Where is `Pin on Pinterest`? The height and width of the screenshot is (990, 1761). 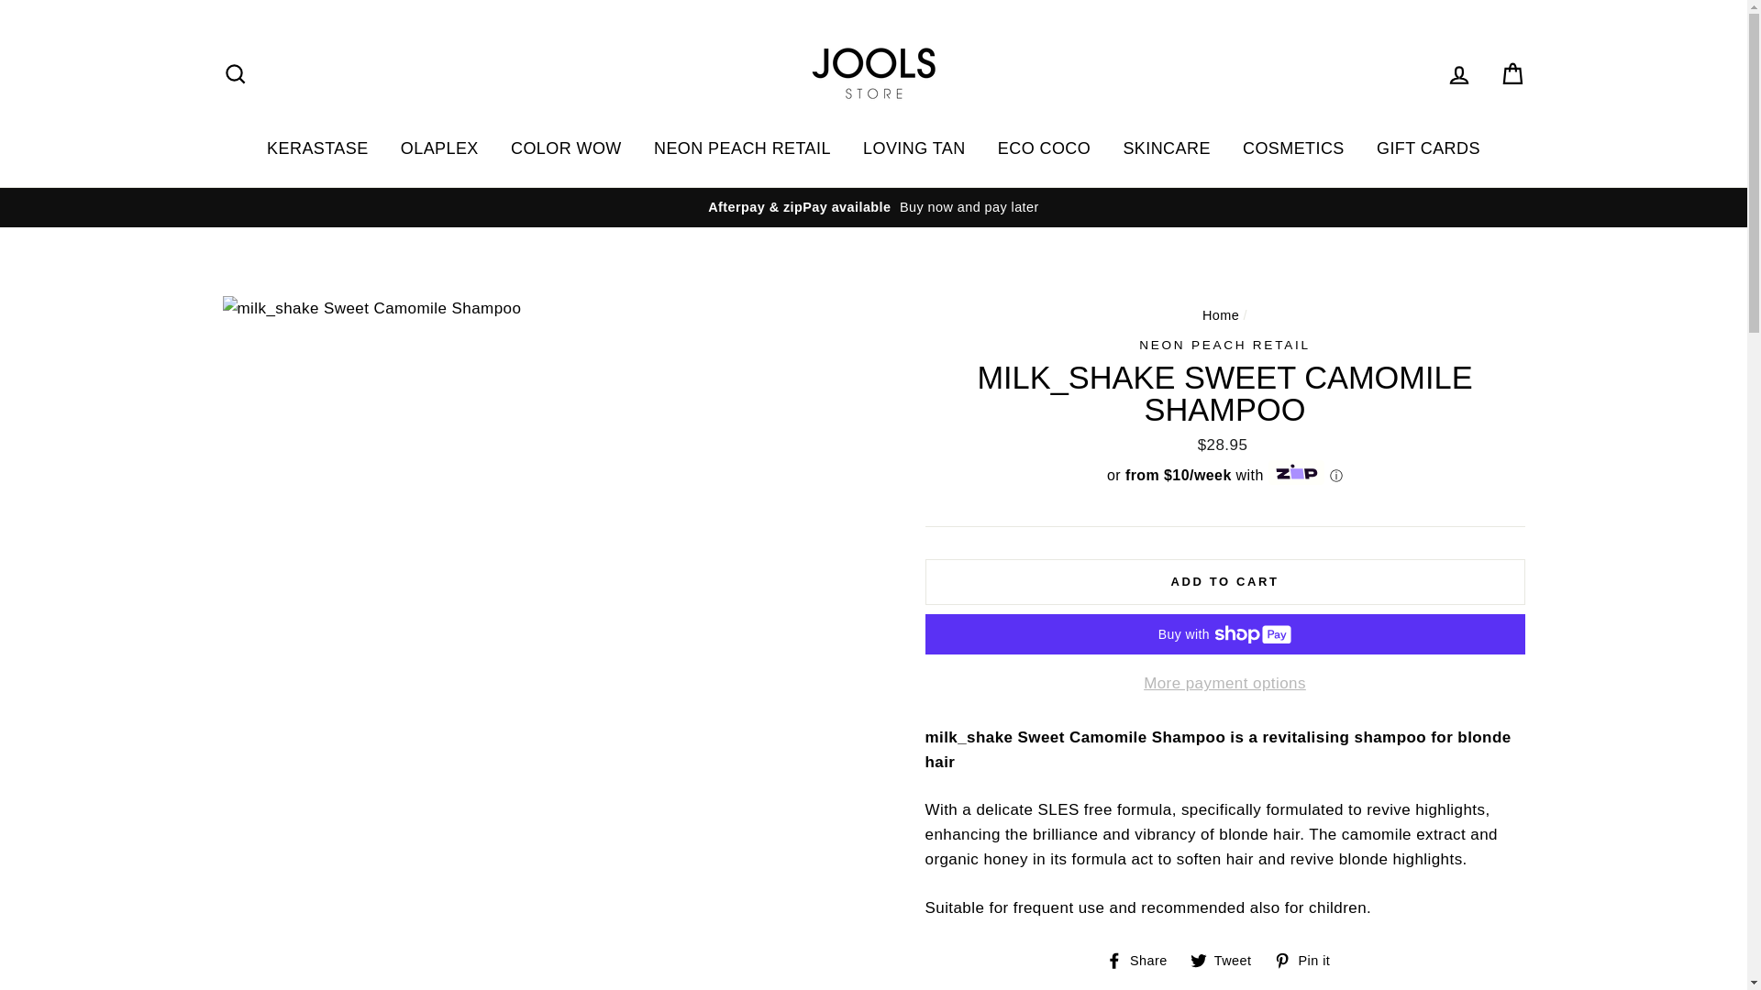 Pin on Pinterest is located at coordinates (1308, 961).